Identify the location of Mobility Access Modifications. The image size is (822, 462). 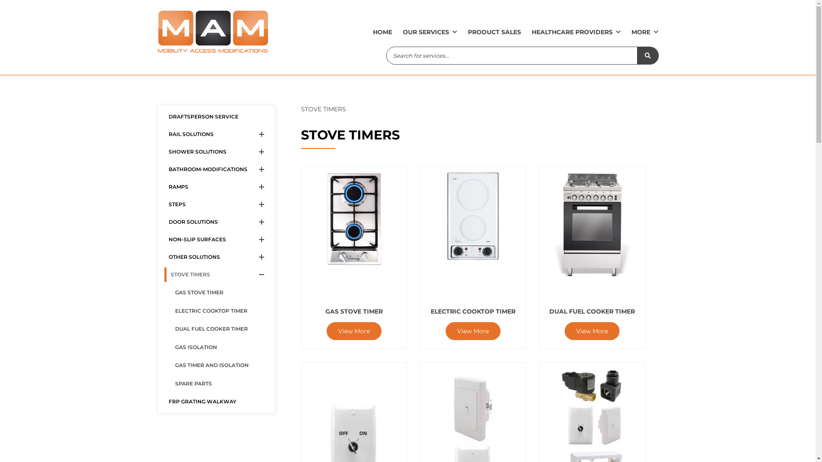
(213, 32).